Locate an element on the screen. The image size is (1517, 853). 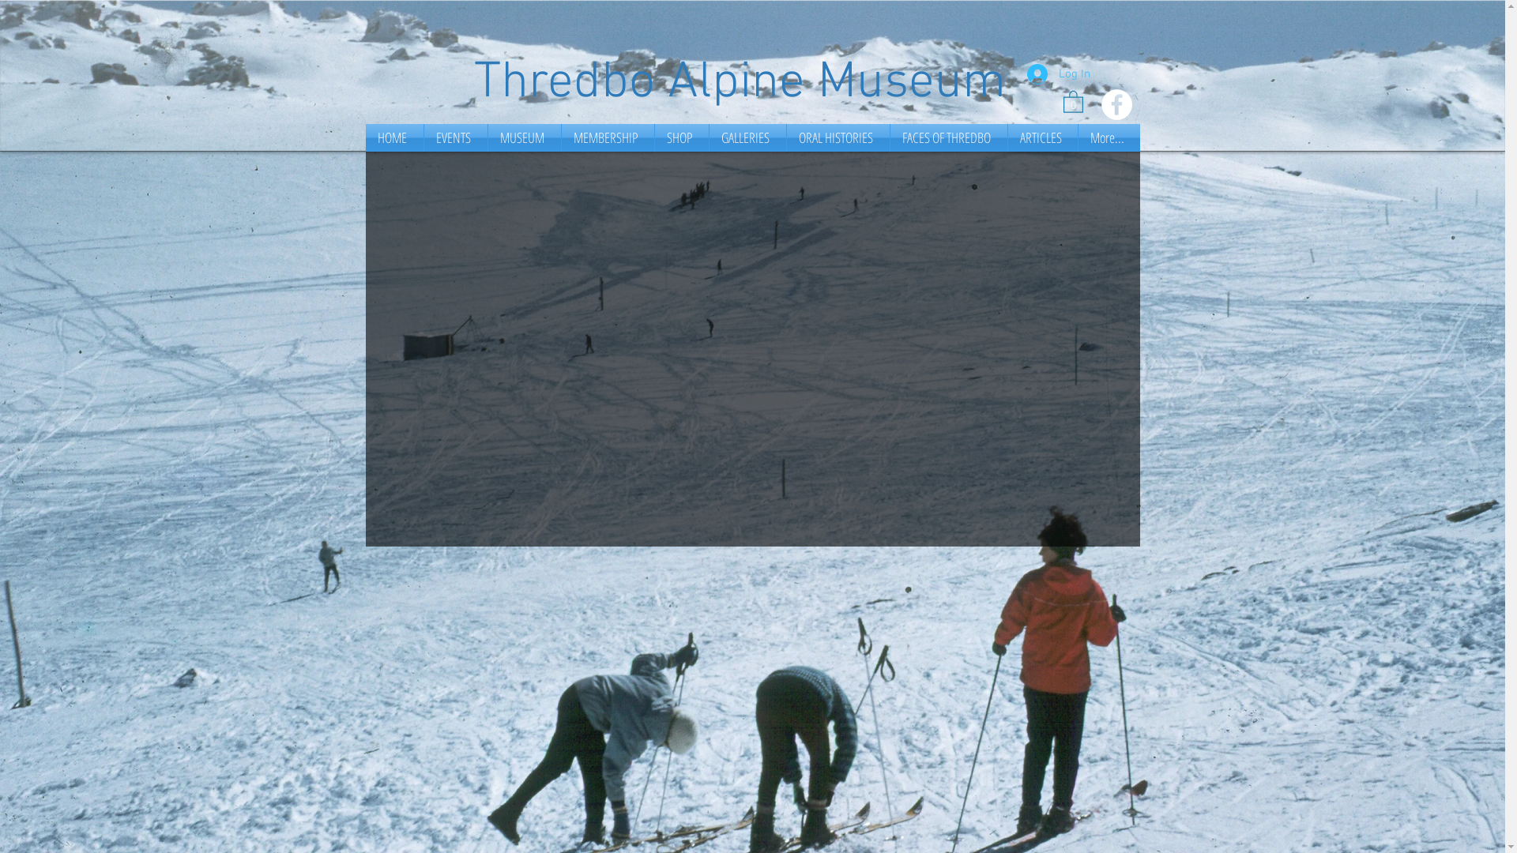
EVENTS is located at coordinates (455, 137).